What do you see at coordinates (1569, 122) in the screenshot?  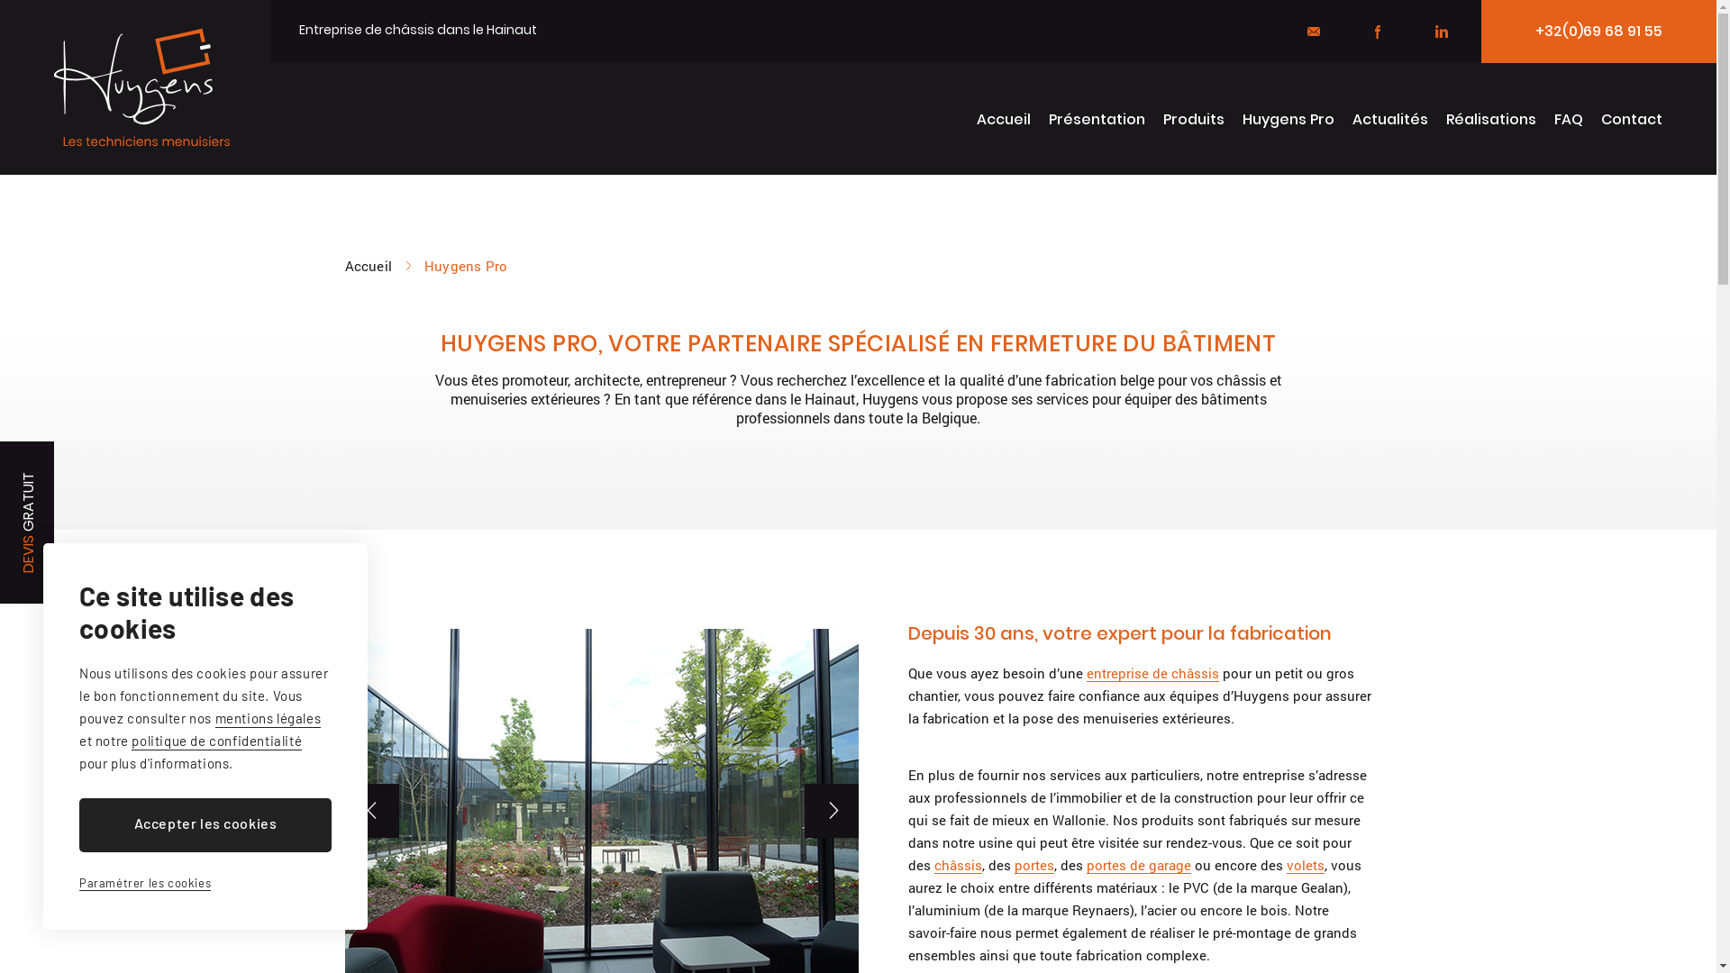 I see `FAQ` at bounding box center [1569, 122].